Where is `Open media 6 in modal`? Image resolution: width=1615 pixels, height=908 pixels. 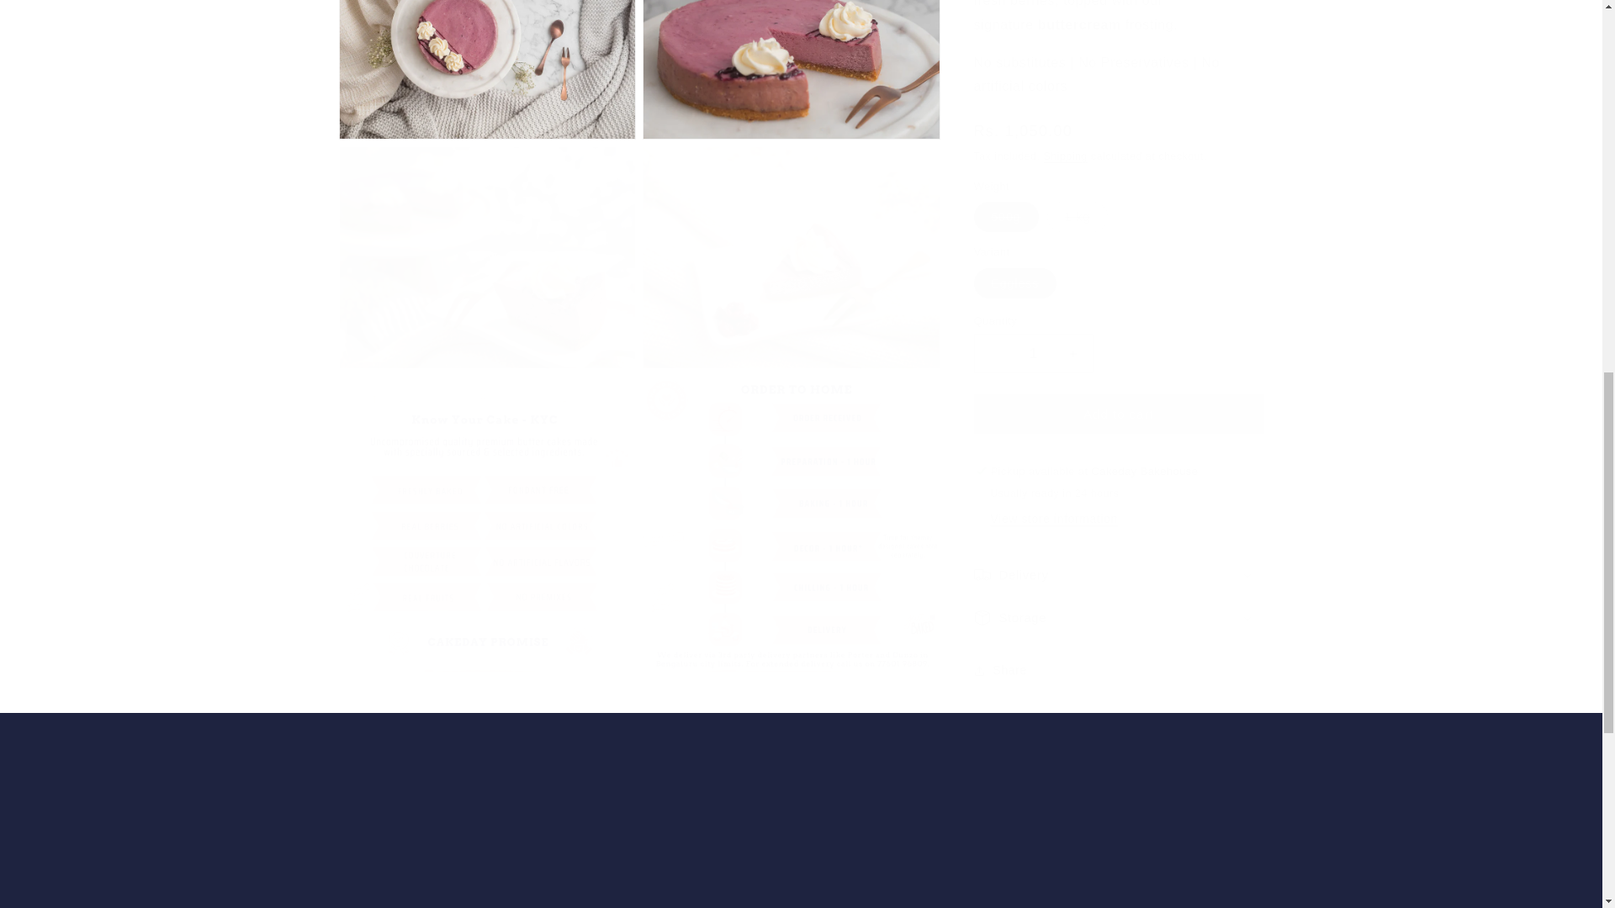
Open media 6 in modal is located at coordinates (486, 507).